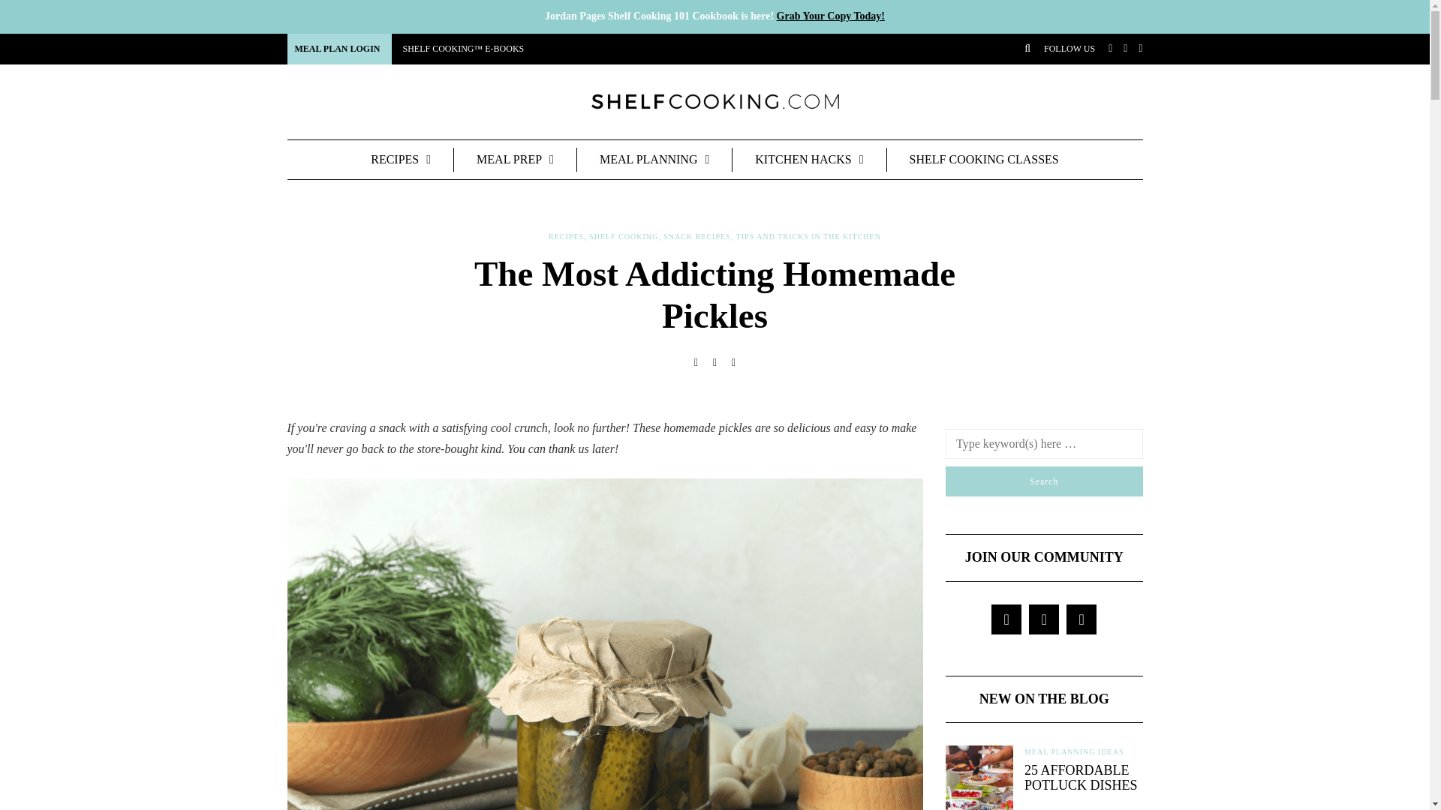 The height and width of the screenshot is (810, 1441). Describe the element at coordinates (809, 158) in the screenshot. I see `KITCHEN HACKS` at that location.